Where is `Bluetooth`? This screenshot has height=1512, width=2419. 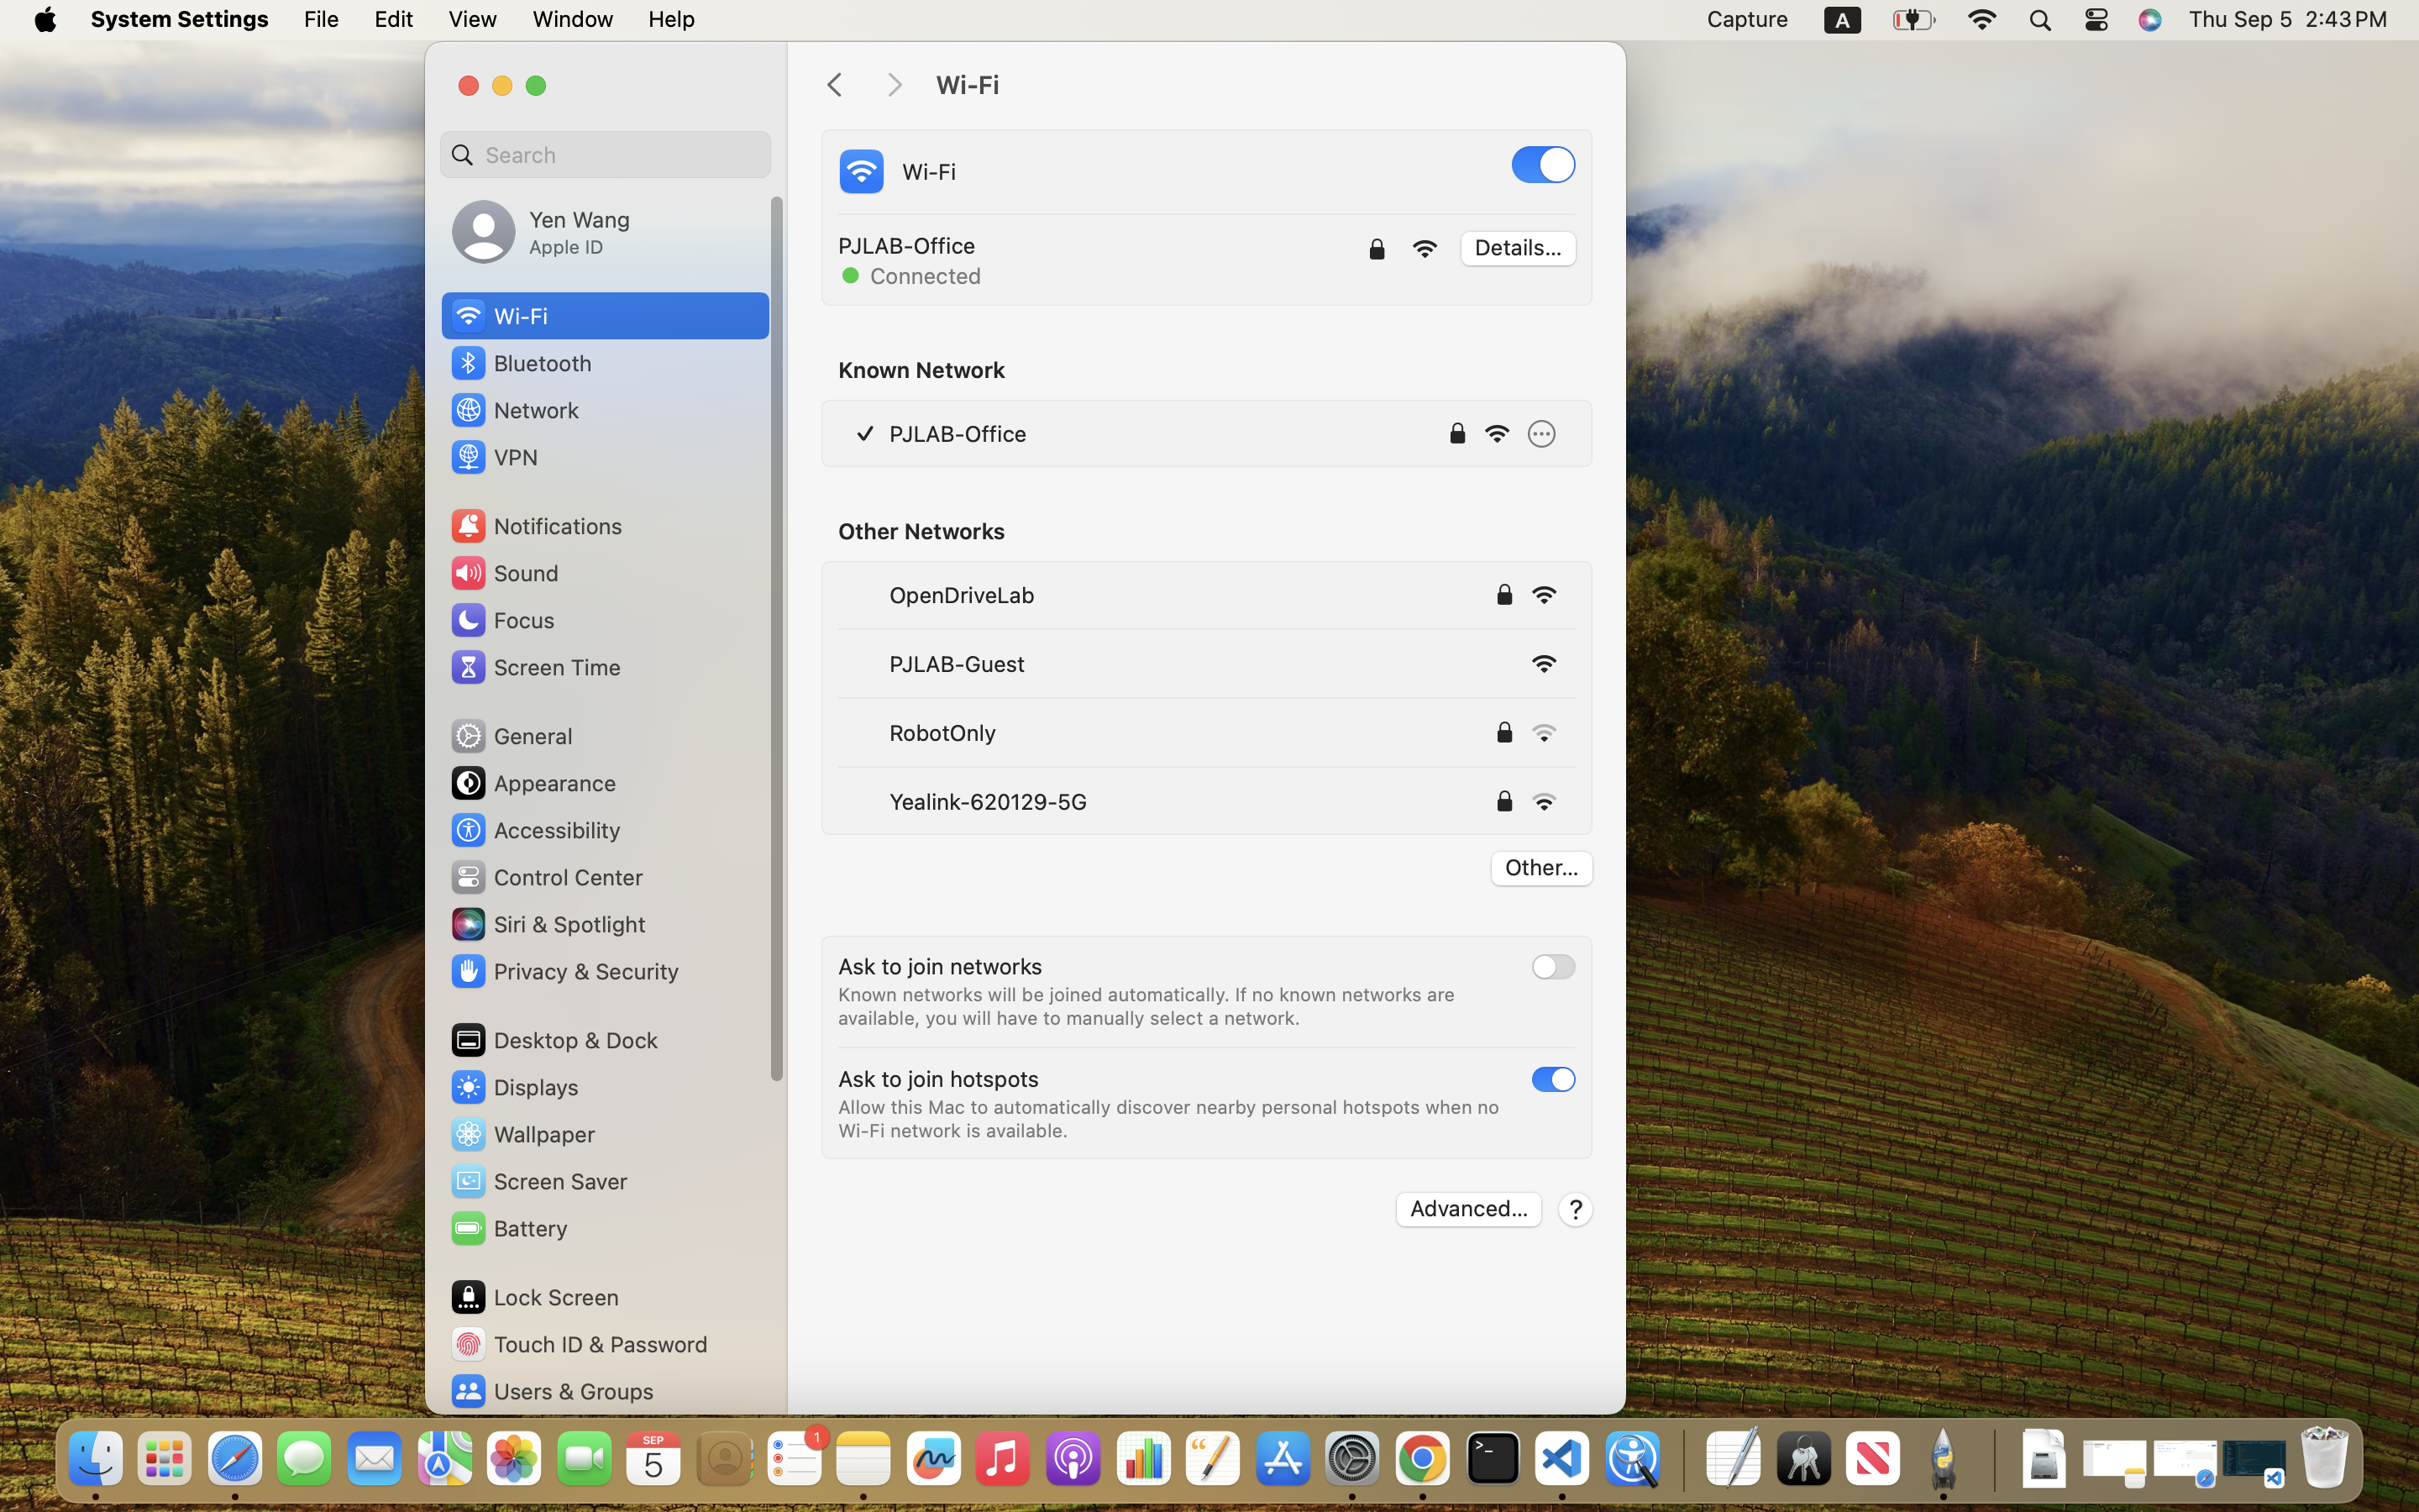 Bluetooth is located at coordinates (521, 363).